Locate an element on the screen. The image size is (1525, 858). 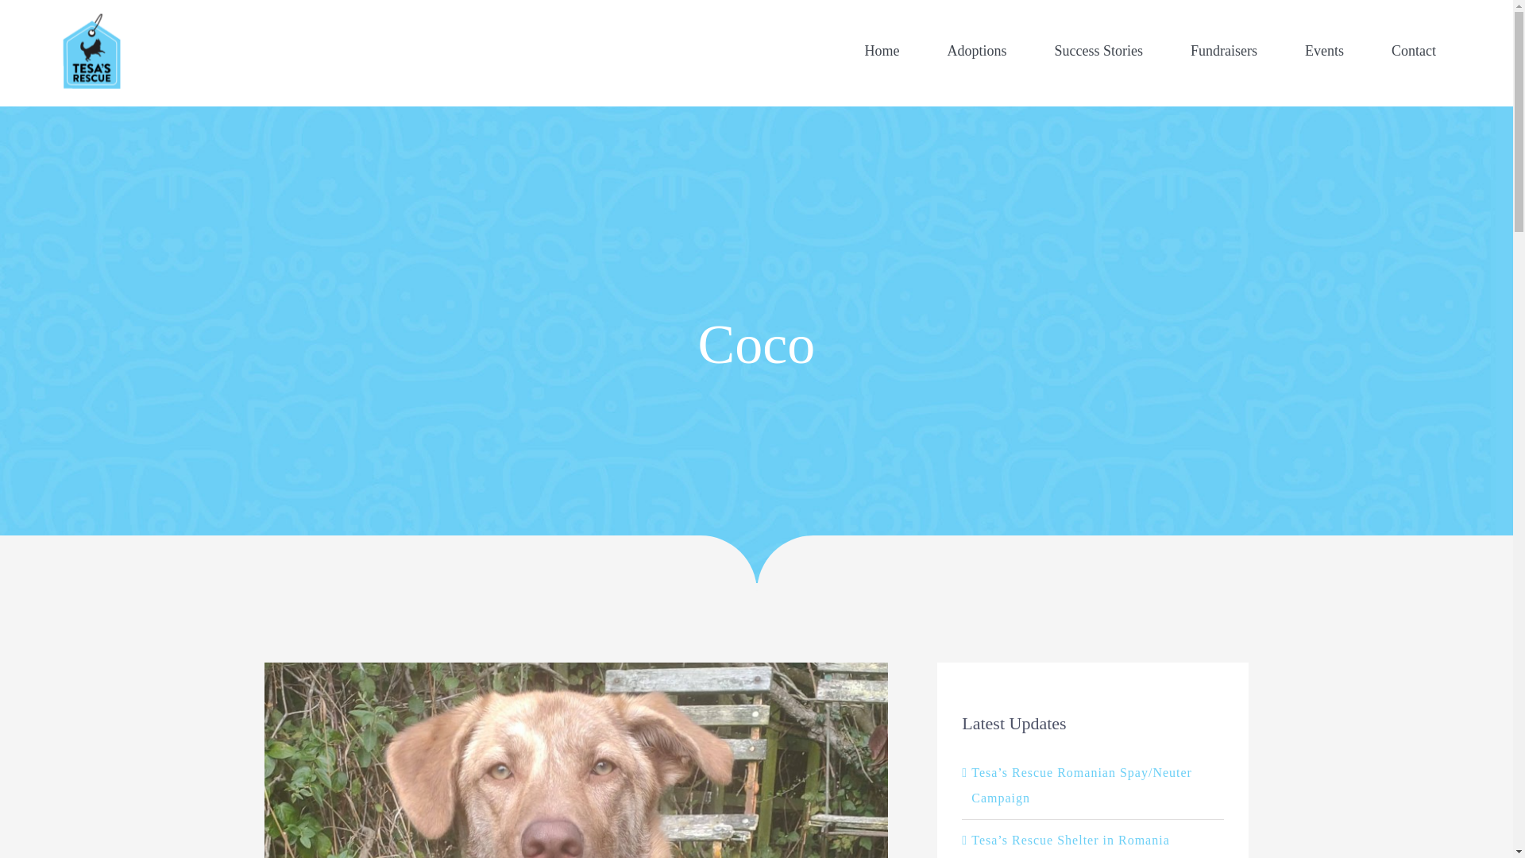
Events is located at coordinates (1324, 51).